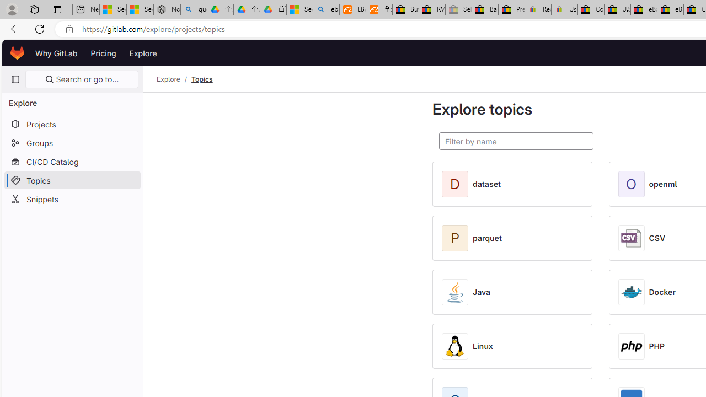 The width and height of the screenshot is (706, 397). I want to click on Baby Keepsakes & Announcements for sale | eBay, so click(485, 10).